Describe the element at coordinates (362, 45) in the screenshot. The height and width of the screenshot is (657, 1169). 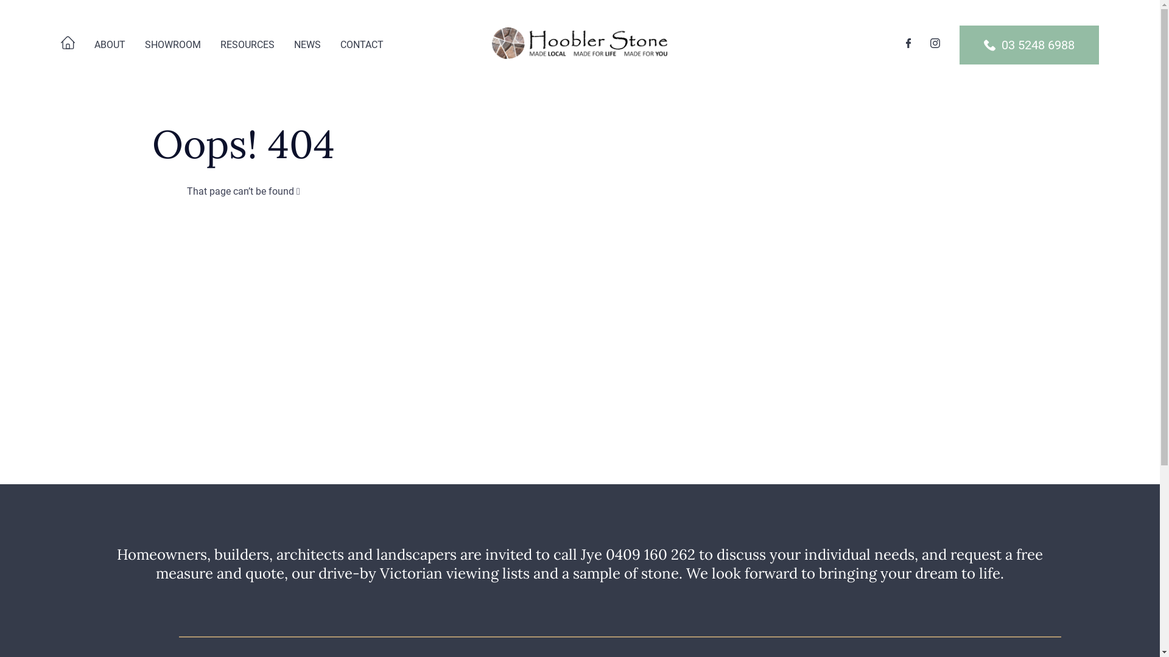
I see `CONTACT` at that location.